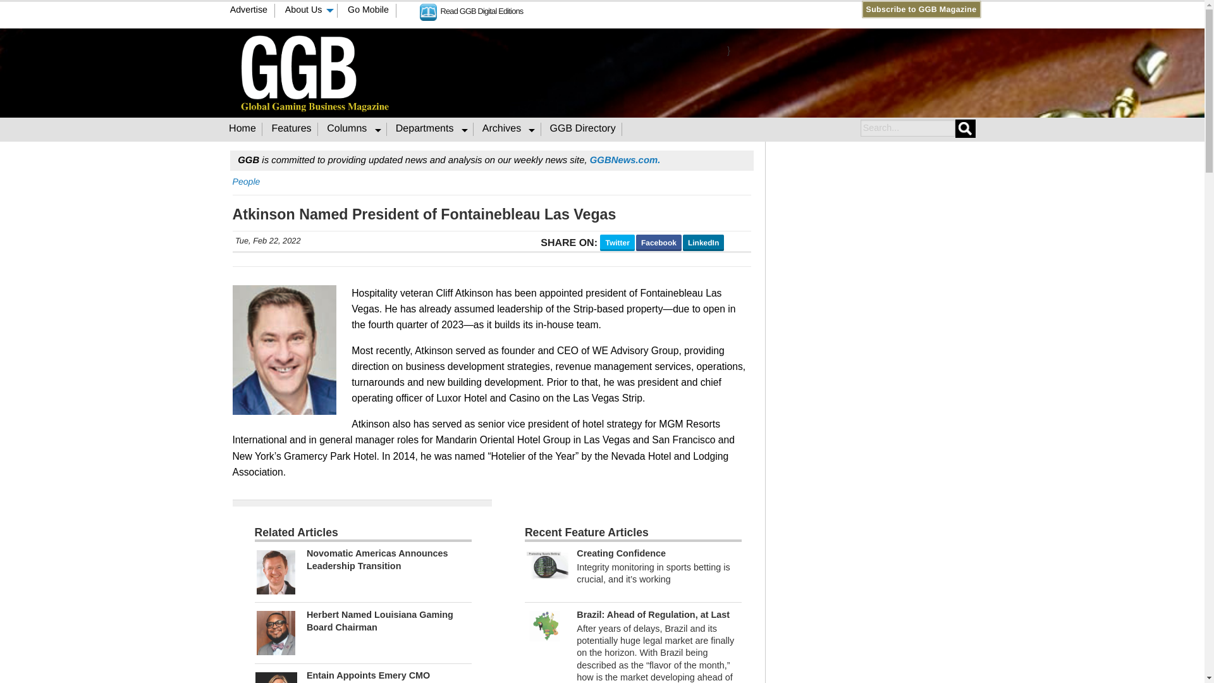 The width and height of the screenshot is (1214, 683). I want to click on GGB News, so click(625, 161).